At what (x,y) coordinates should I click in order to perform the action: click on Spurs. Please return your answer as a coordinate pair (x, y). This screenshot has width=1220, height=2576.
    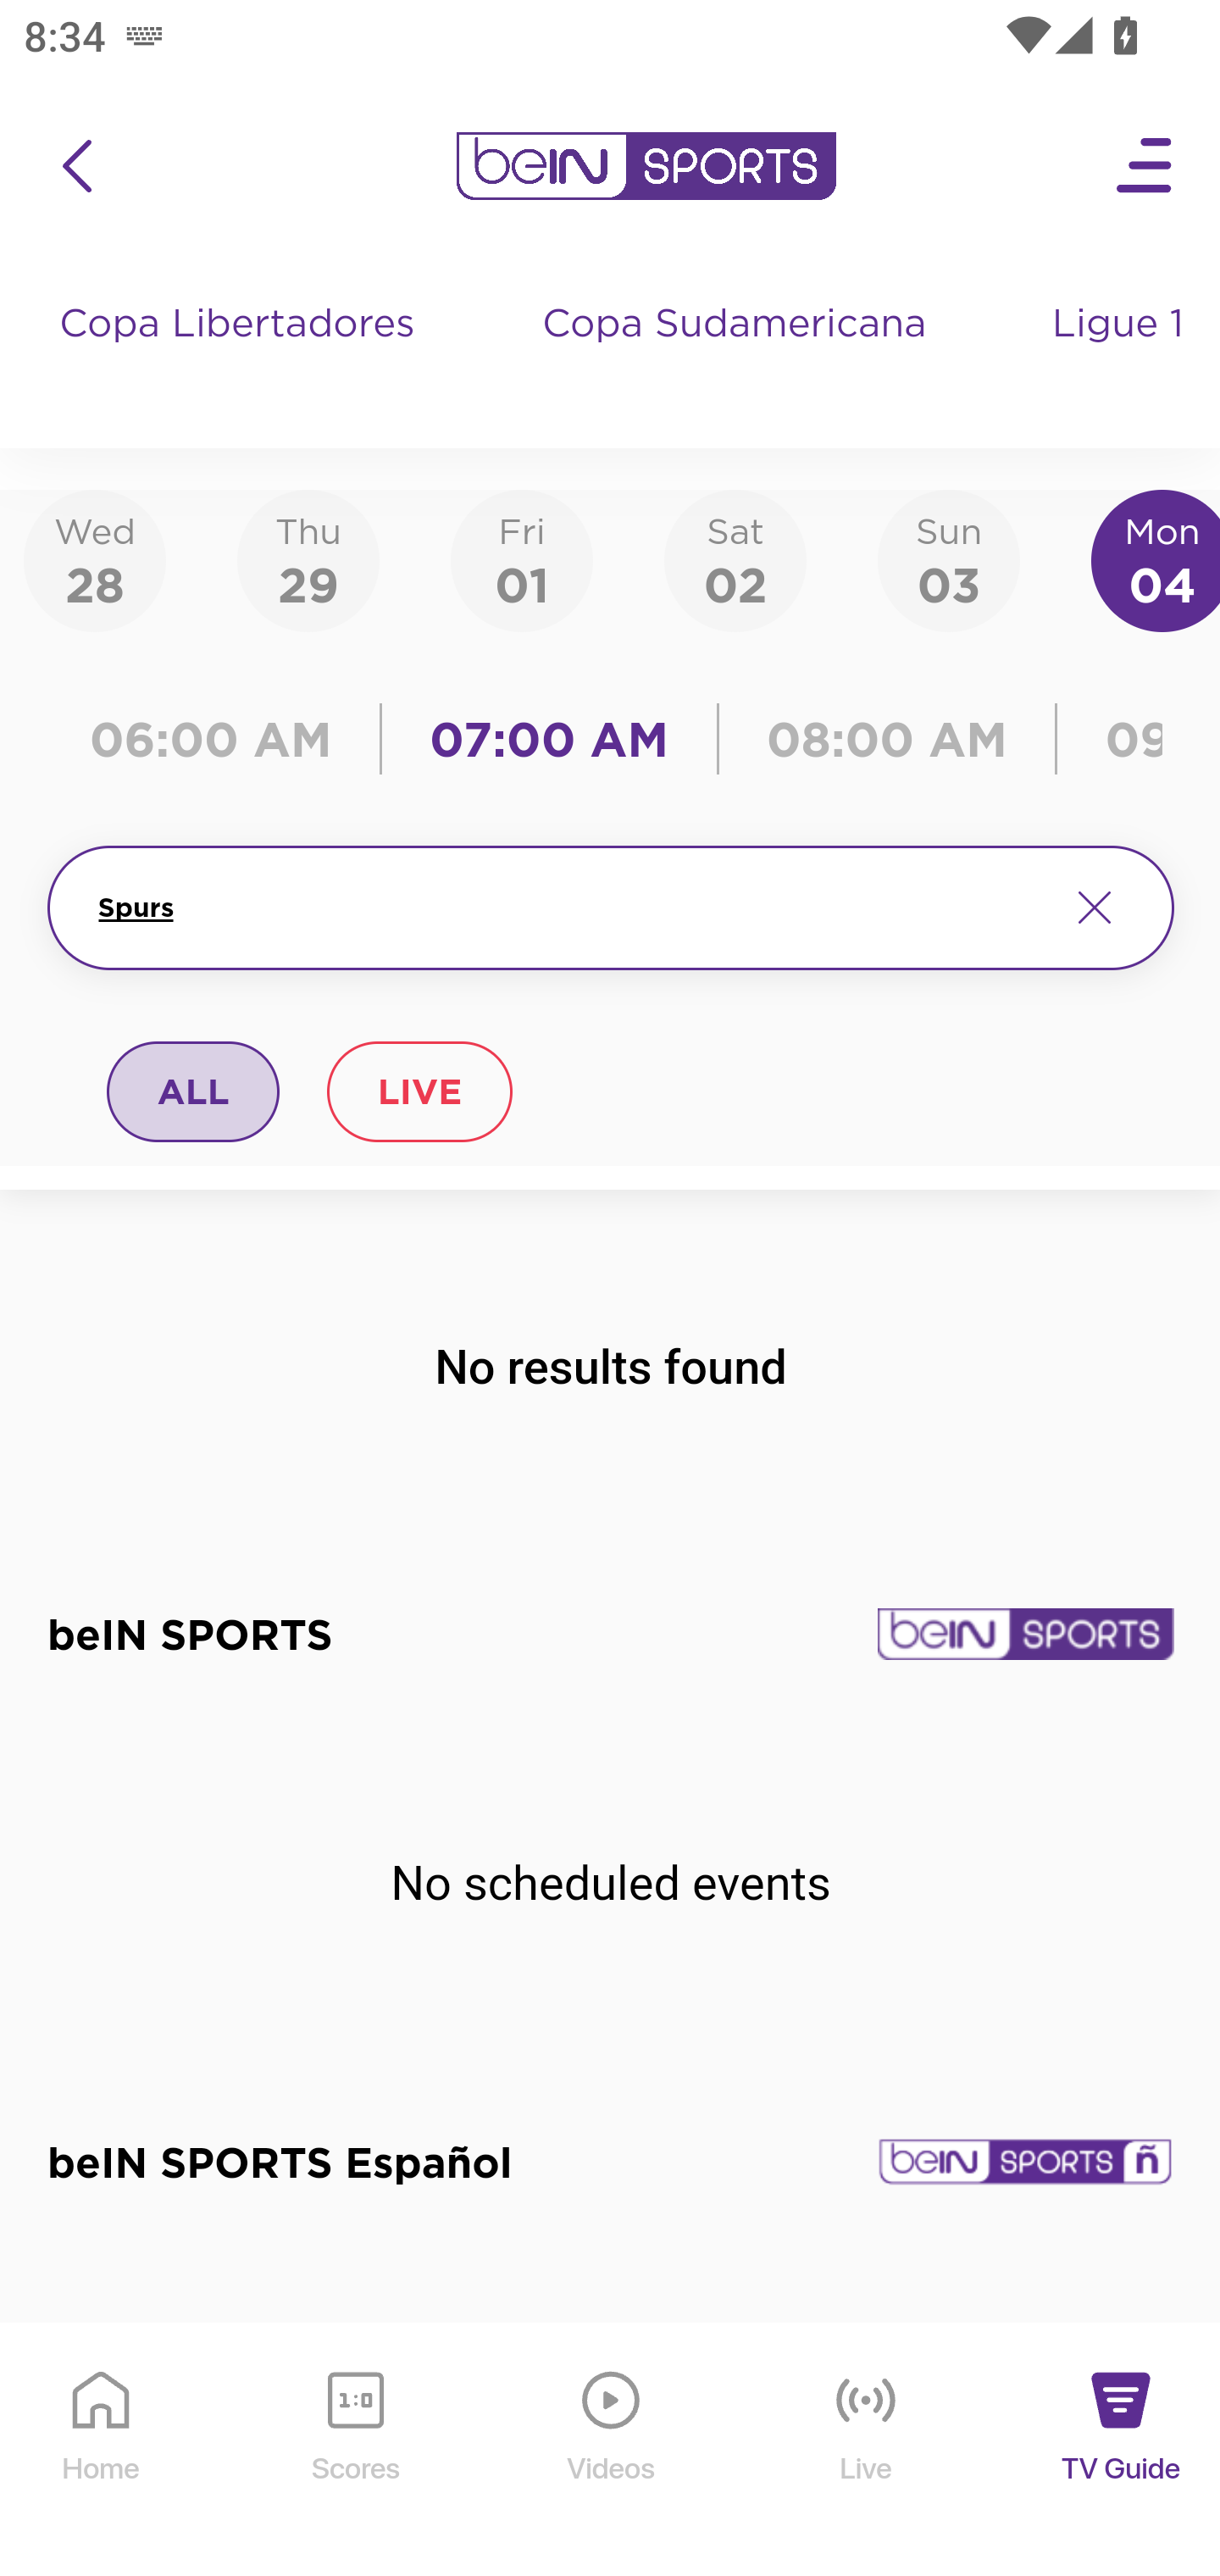
    Looking at the image, I should click on (569, 908).